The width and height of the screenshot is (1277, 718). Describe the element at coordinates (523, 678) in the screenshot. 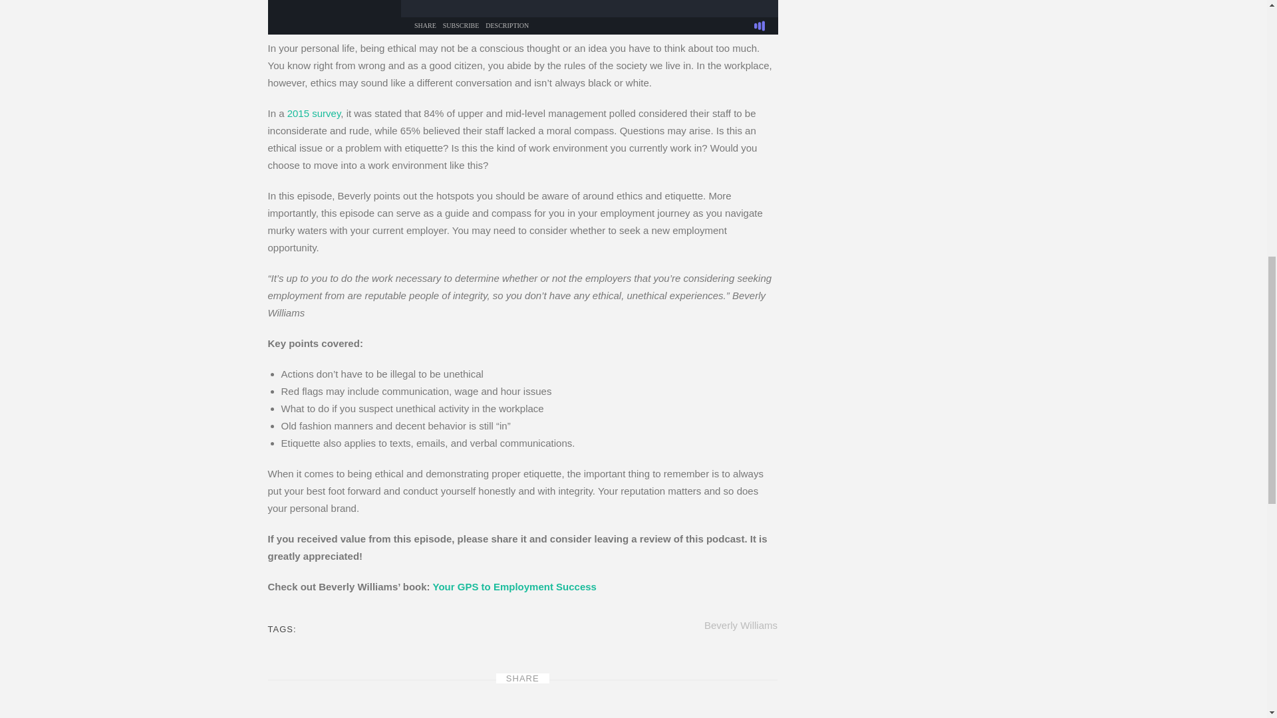

I see `SHARE` at that location.